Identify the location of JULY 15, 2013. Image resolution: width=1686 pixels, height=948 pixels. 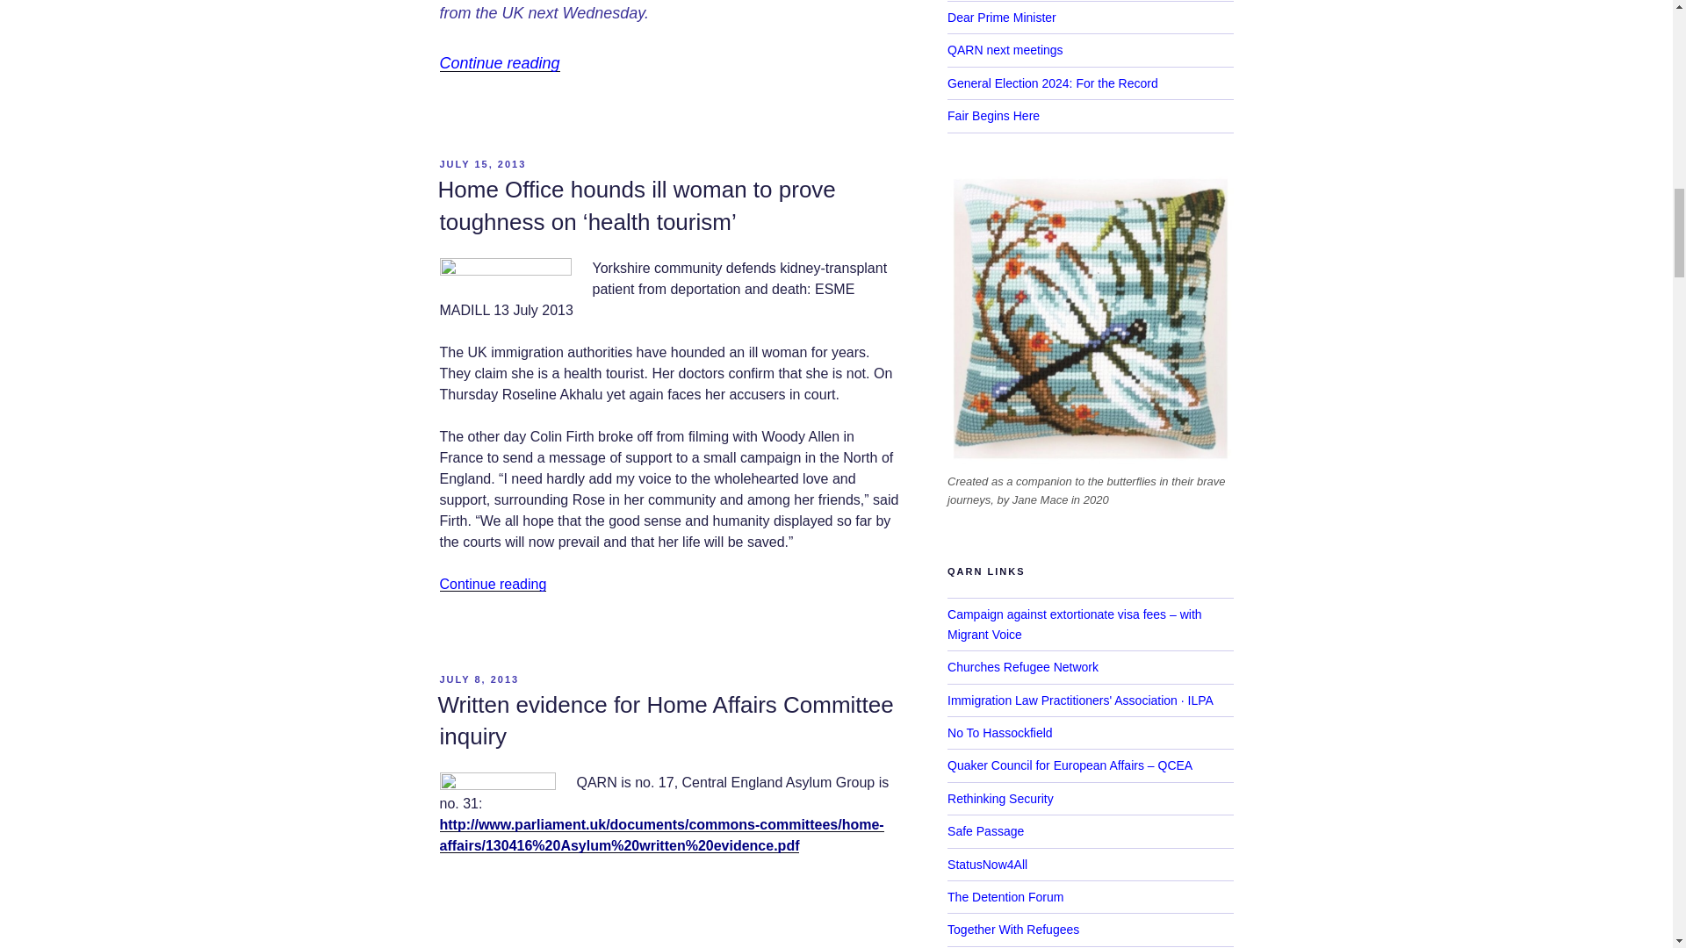
(482, 164).